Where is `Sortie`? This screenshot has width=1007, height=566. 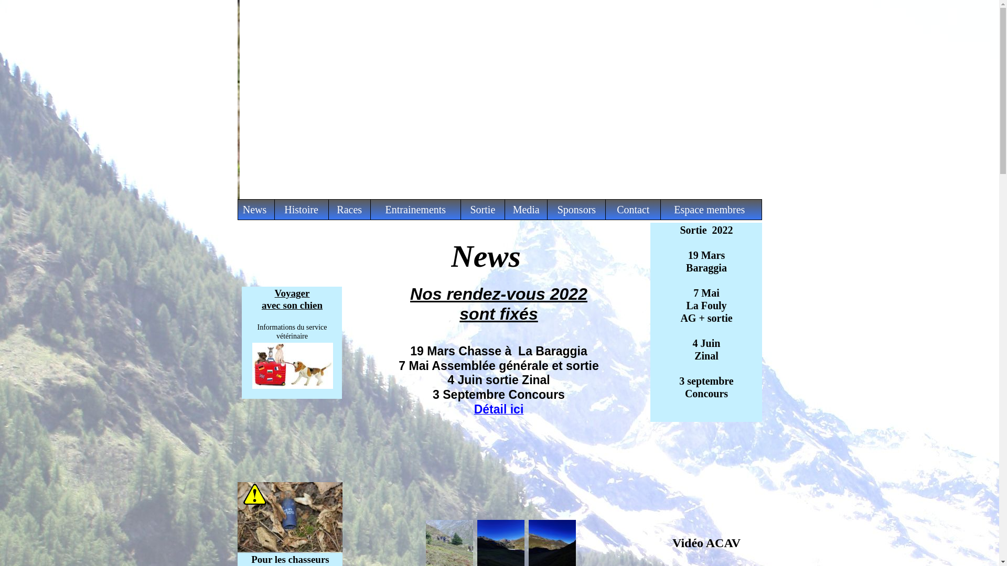 Sortie is located at coordinates (483, 209).